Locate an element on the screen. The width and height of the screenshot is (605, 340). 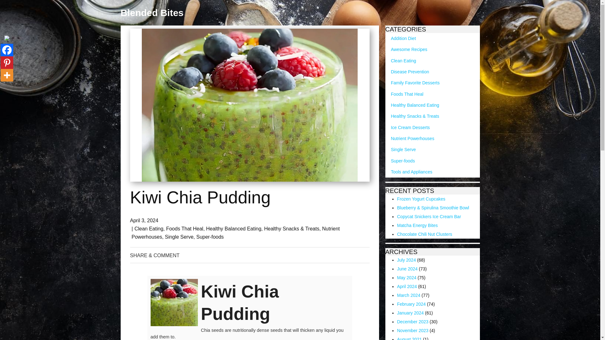
Clean Eating is located at coordinates (149, 229).